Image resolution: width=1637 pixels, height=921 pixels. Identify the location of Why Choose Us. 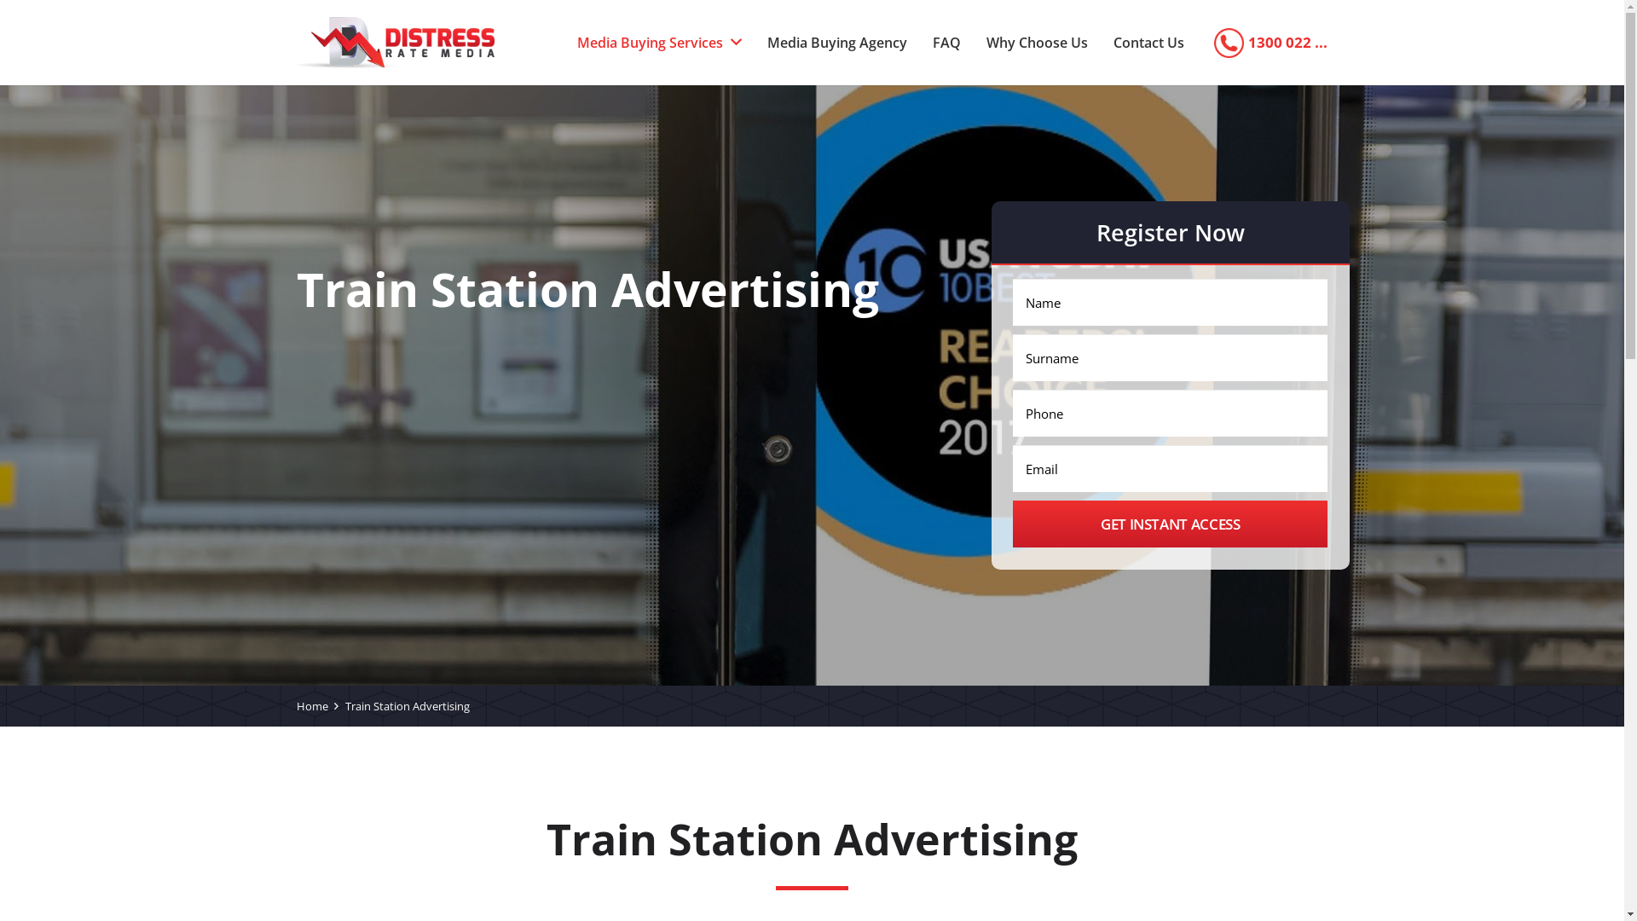
(1037, 43).